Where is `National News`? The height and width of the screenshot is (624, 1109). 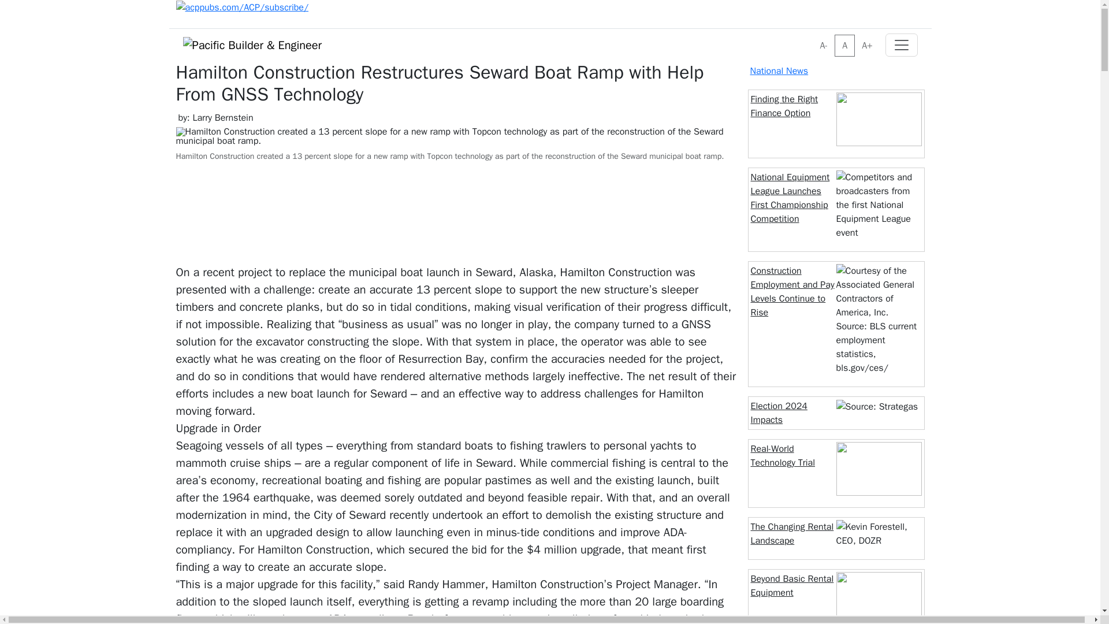 National News is located at coordinates (779, 70).